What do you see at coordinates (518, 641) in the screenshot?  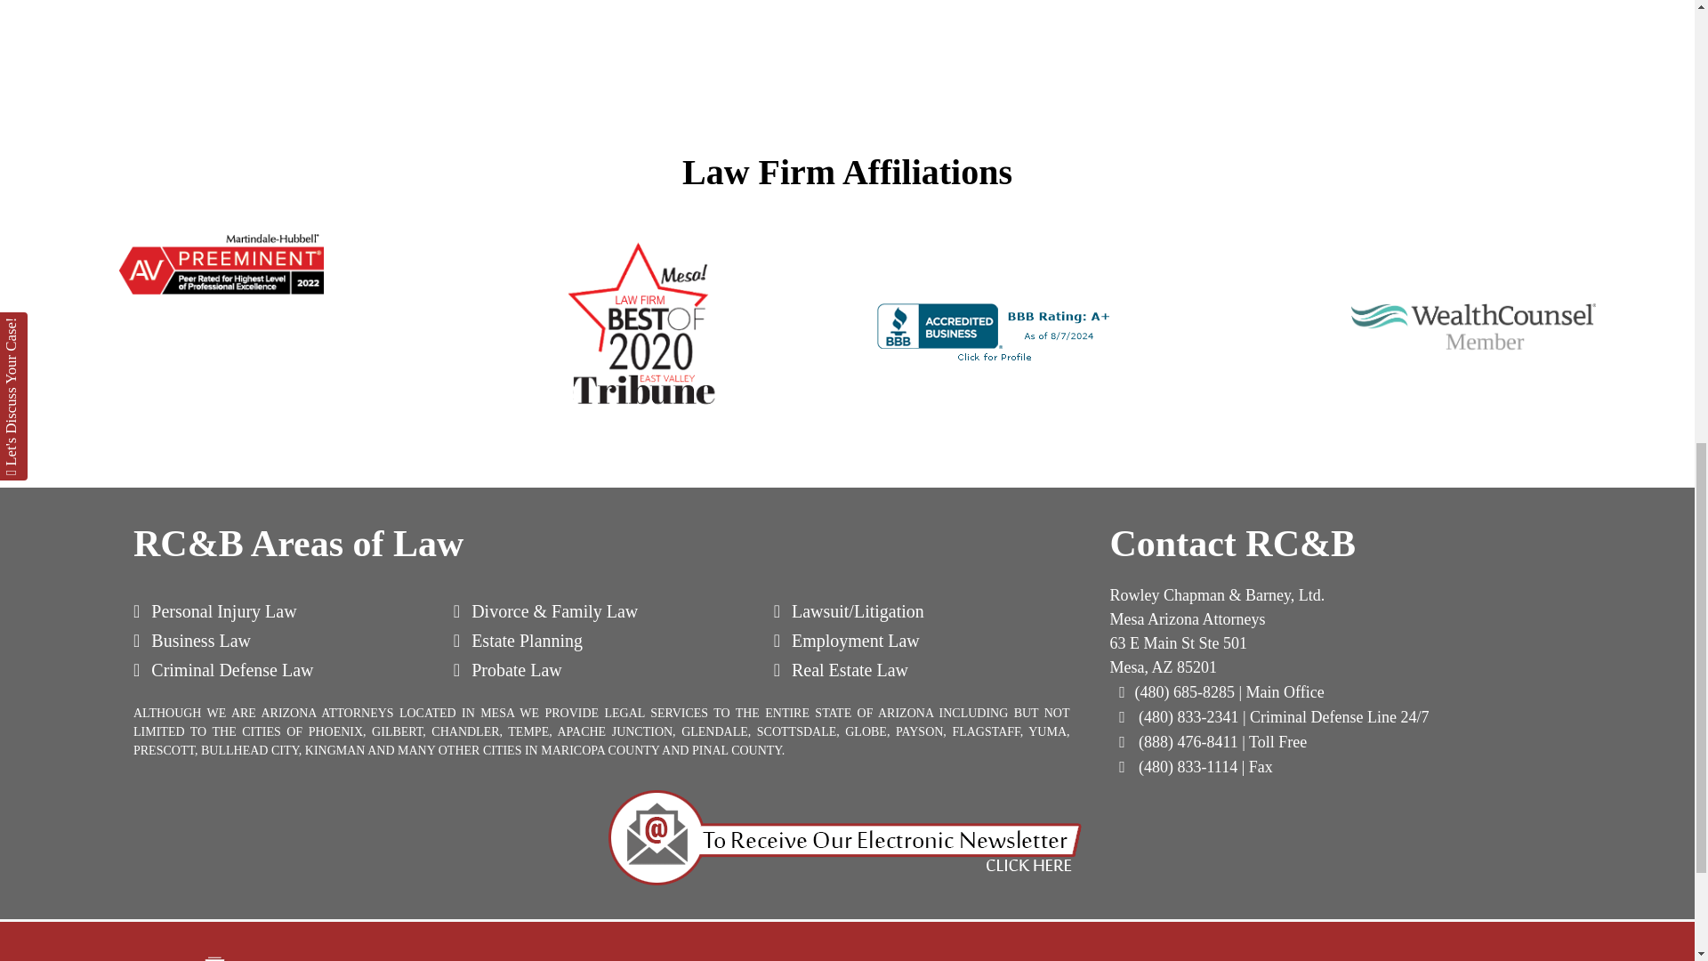 I see `Estate Planning` at bounding box center [518, 641].